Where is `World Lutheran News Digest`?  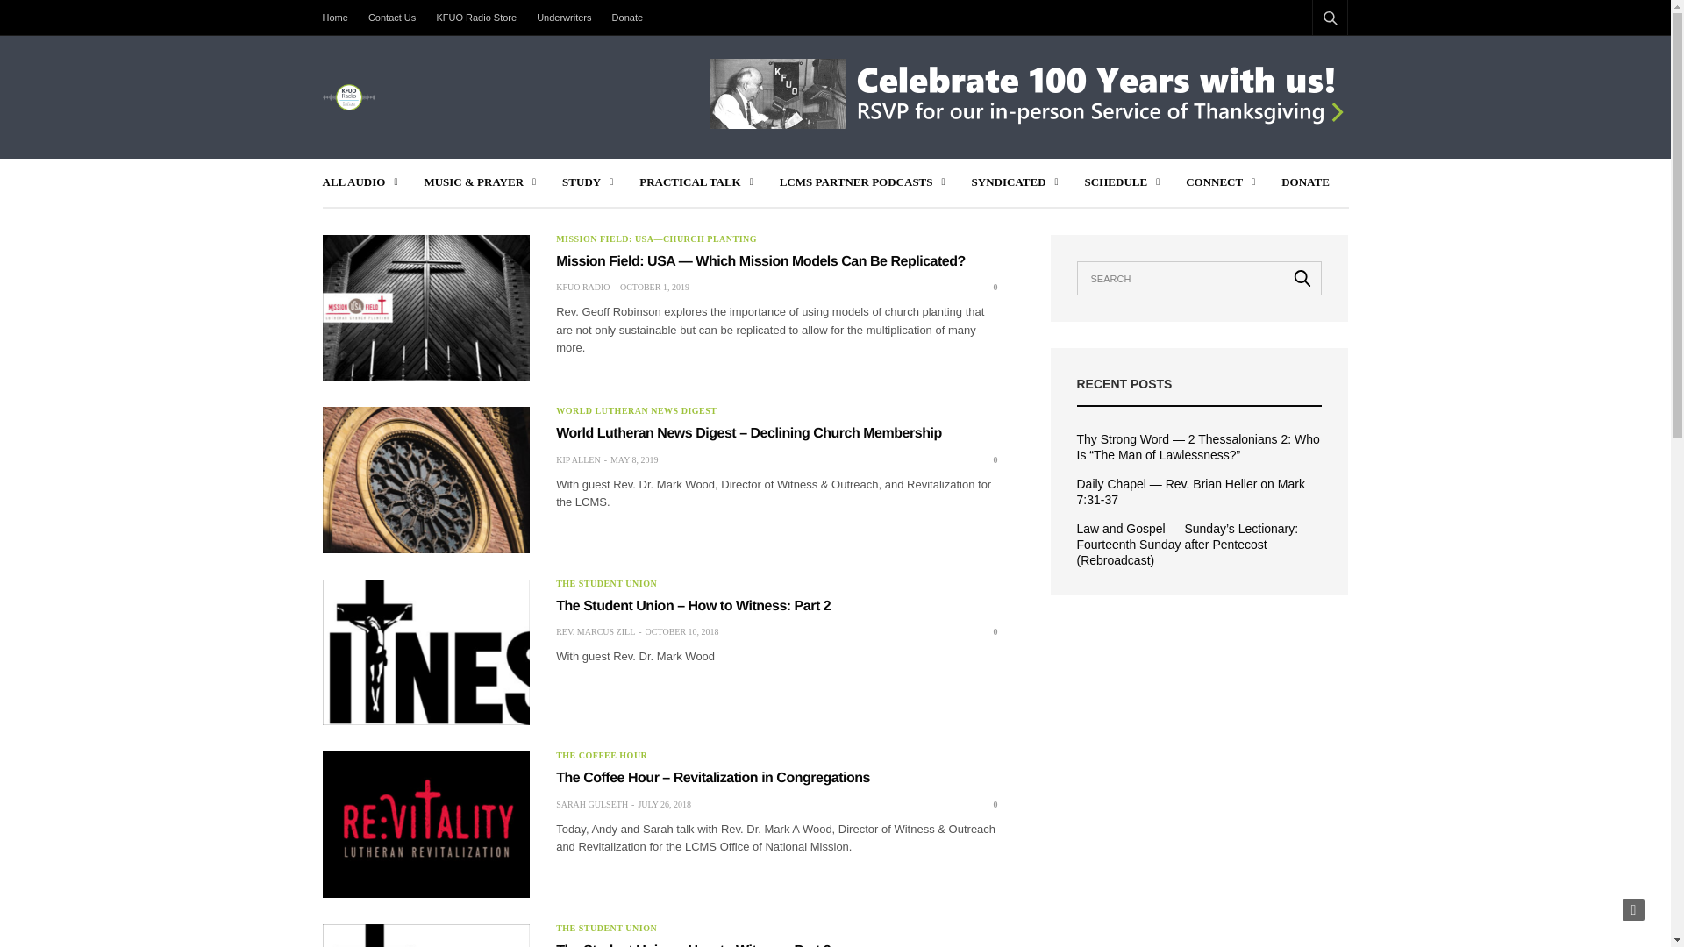 World Lutheran News Digest is located at coordinates (636, 411).